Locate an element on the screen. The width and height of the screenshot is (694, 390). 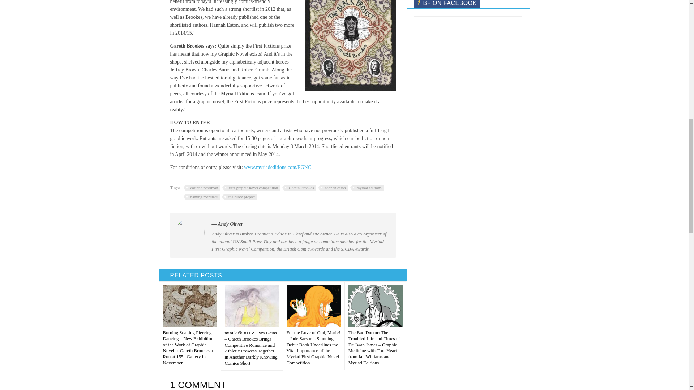
corinne pearlman is located at coordinates (202, 188).